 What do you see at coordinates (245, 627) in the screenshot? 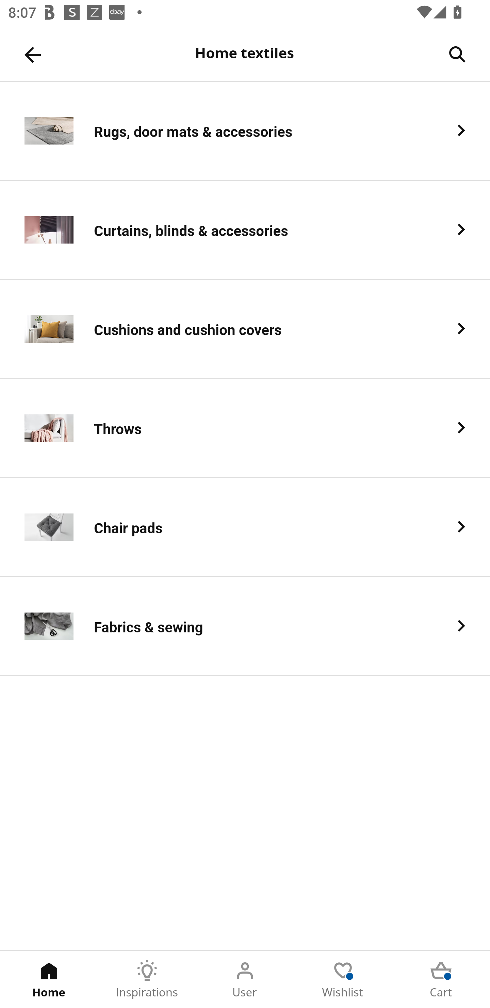
I see `Fabrics & sewing` at bounding box center [245, 627].